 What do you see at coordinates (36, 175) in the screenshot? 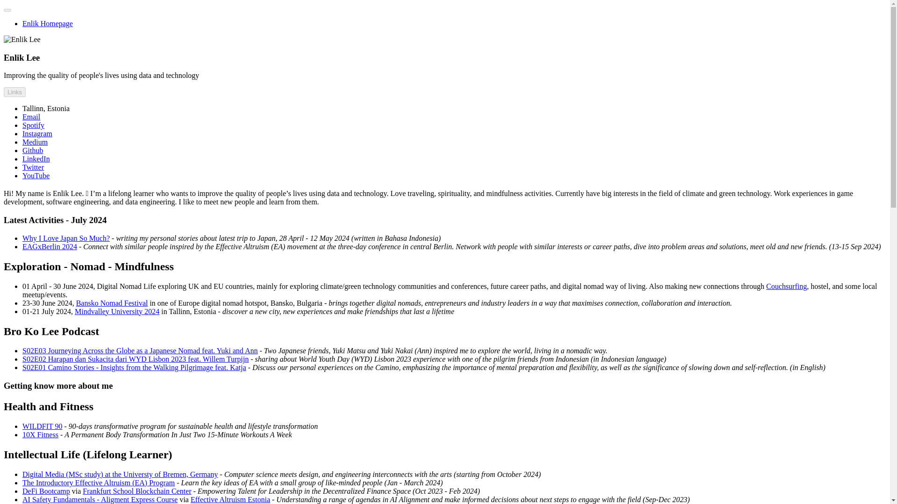
I see `YouTube` at bounding box center [36, 175].